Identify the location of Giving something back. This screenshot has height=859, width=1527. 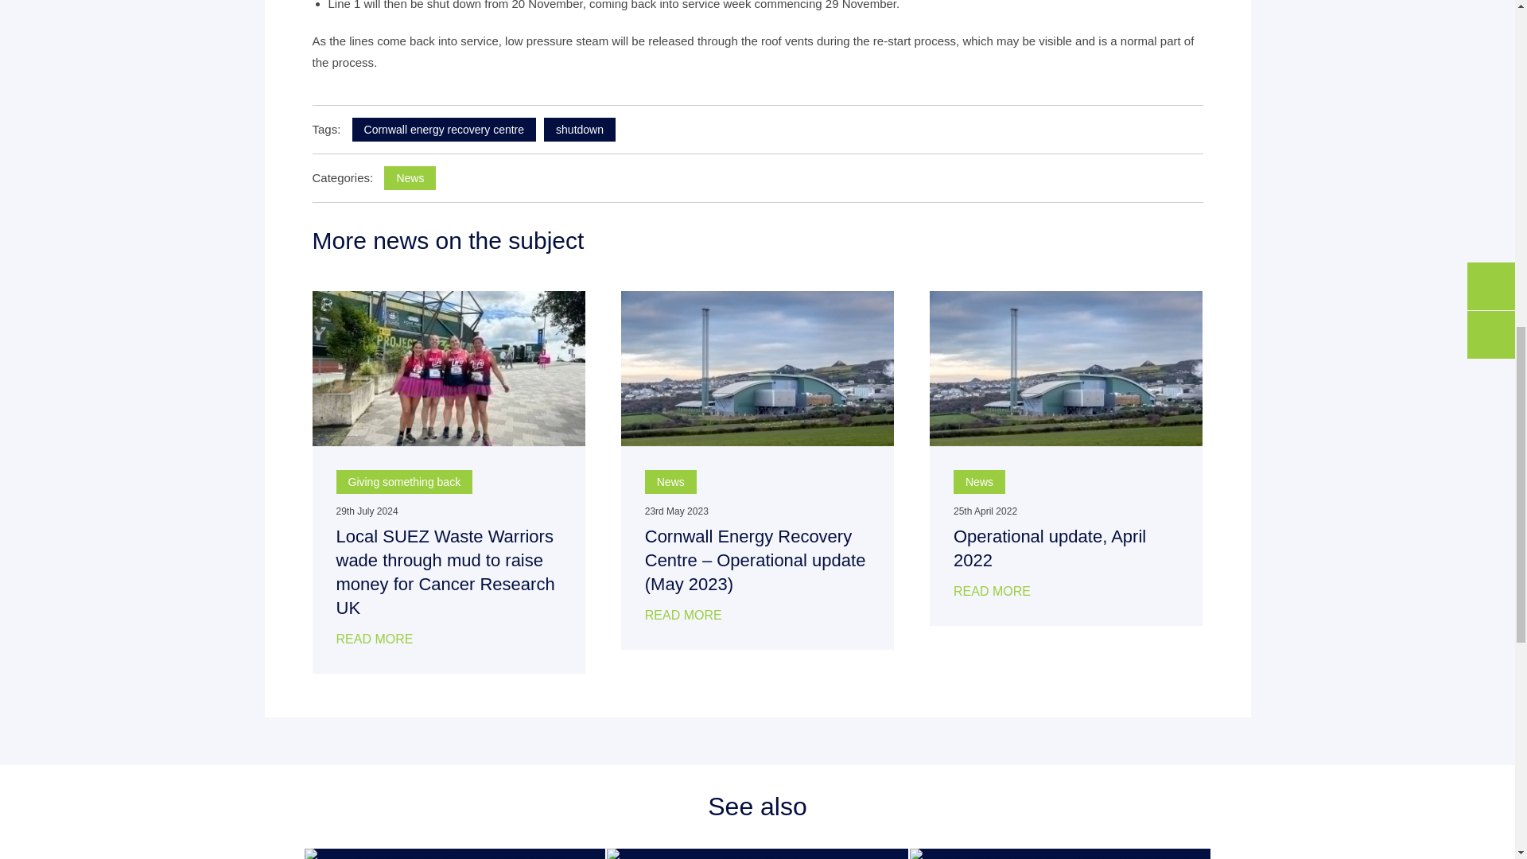
(404, 482).